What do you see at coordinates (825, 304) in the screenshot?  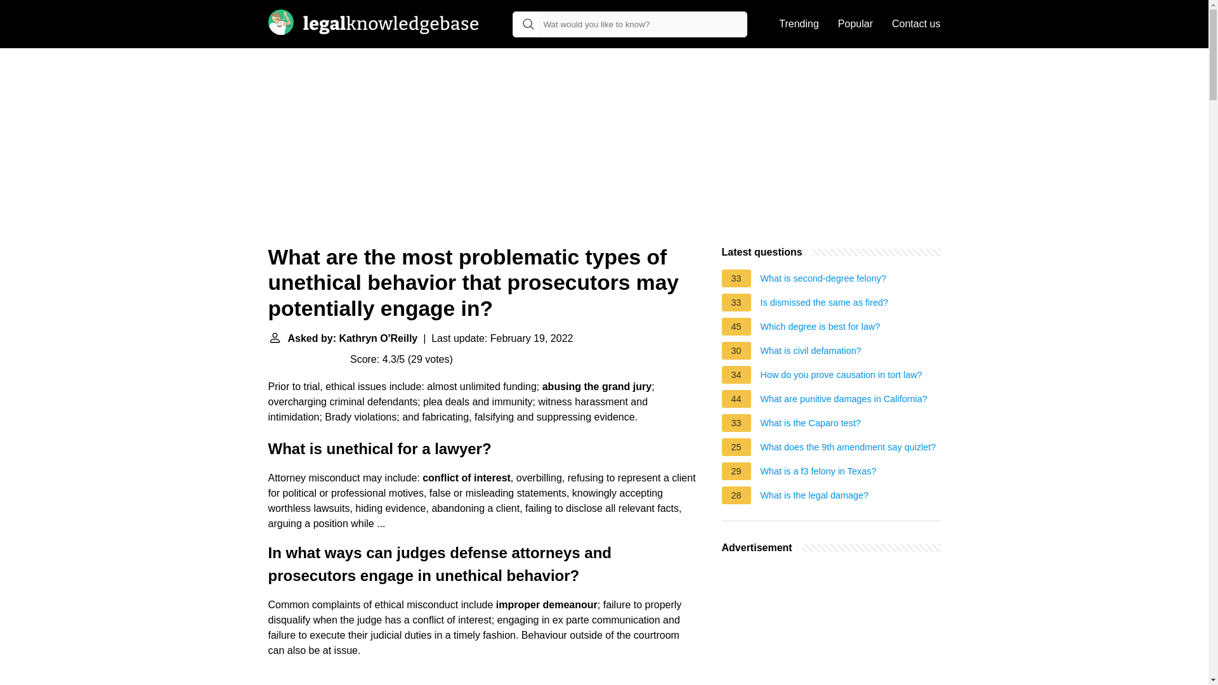 I see `Is dismissed the same as fired?` at bounding box center [825, 304].